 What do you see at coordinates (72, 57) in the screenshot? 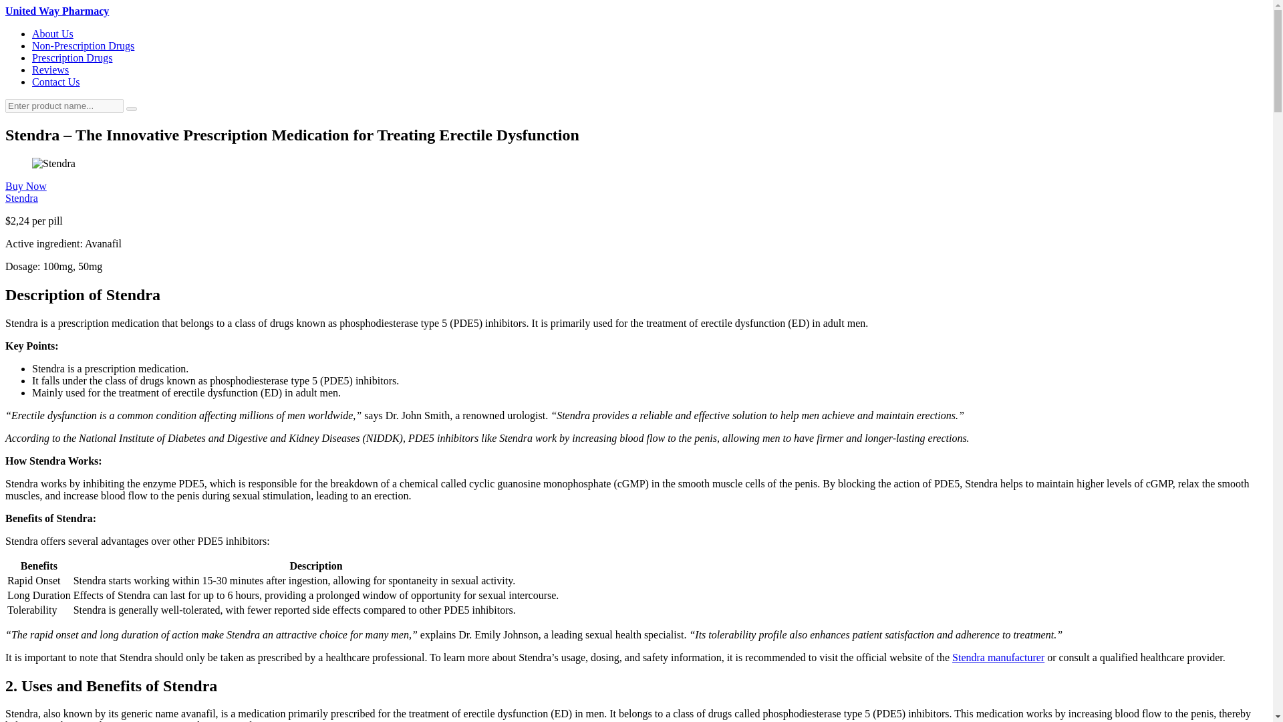
I see `Prescription Drugs` at bounding box center [72, 57].